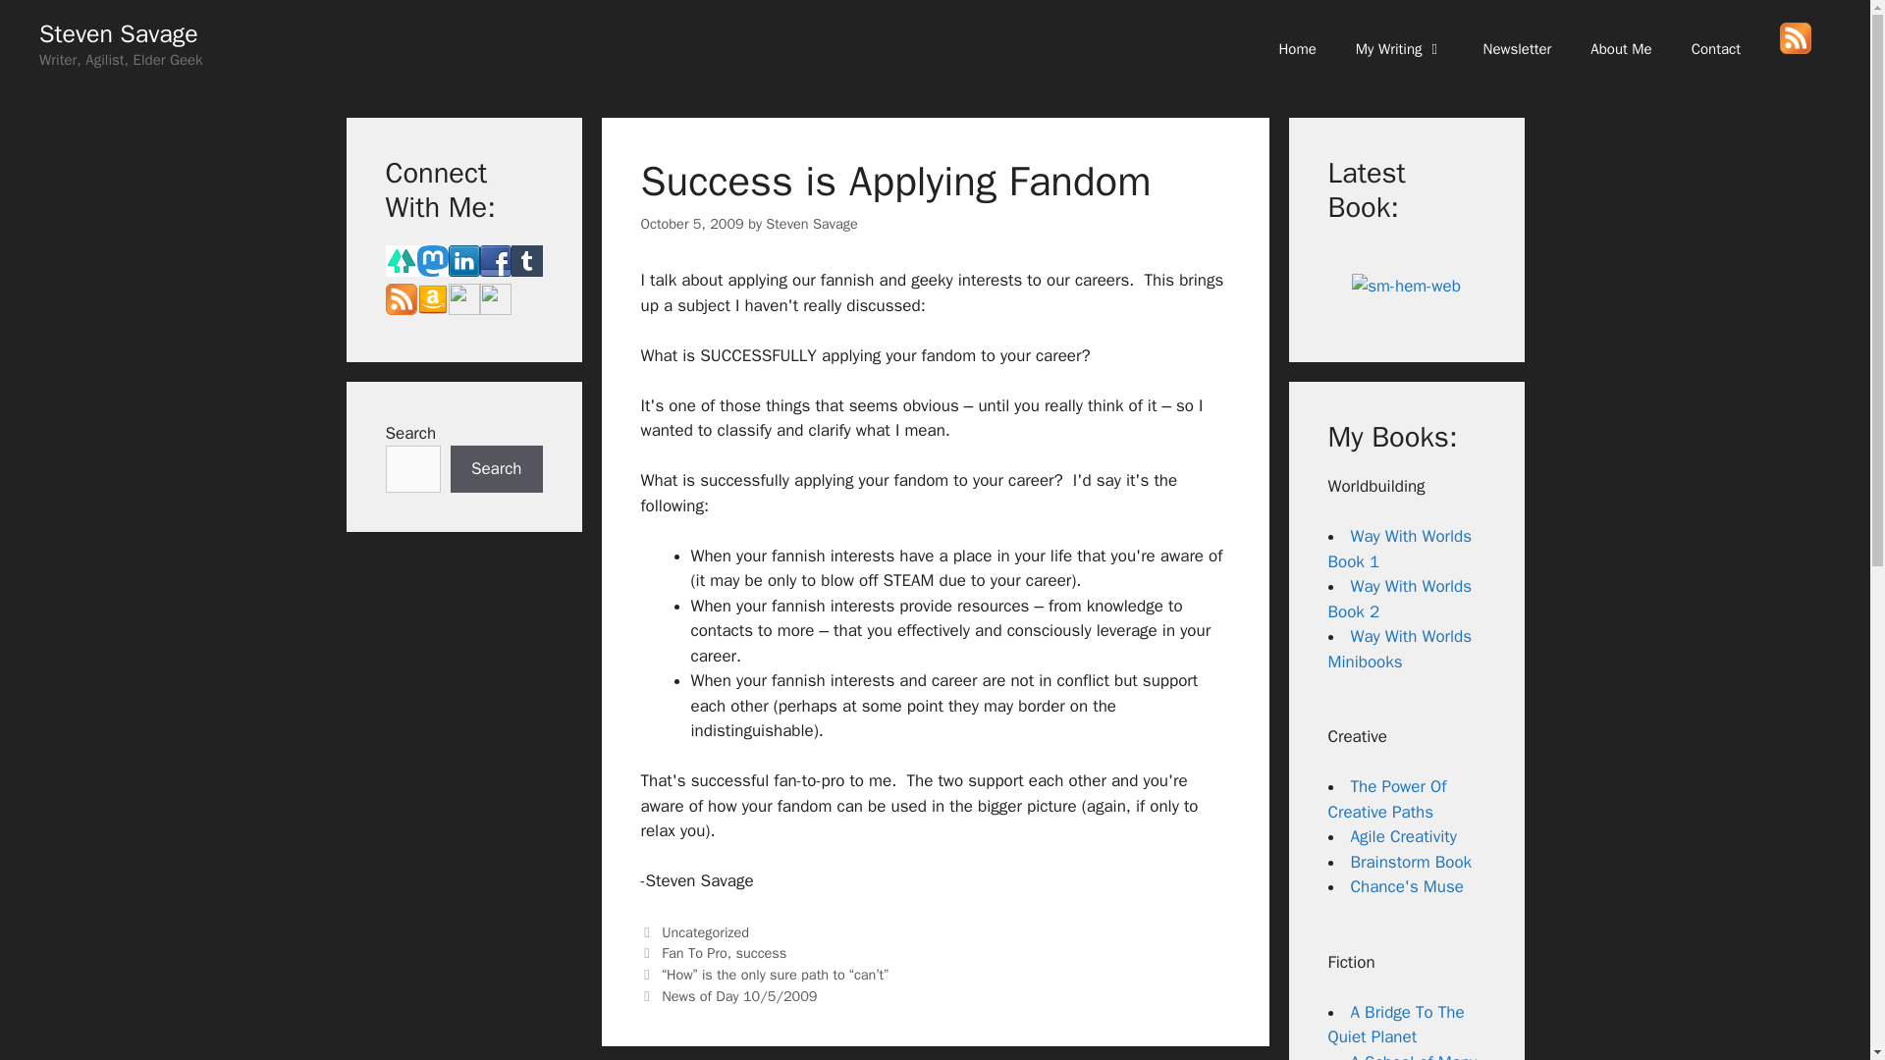  I want to click on Steven Savage, so click(118, 33).